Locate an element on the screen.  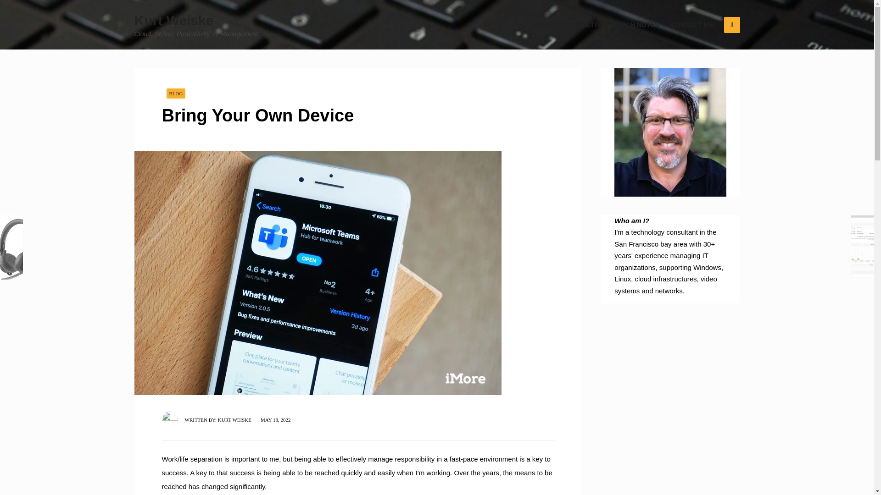
CONSULTING is located at coordinates (585, 25).